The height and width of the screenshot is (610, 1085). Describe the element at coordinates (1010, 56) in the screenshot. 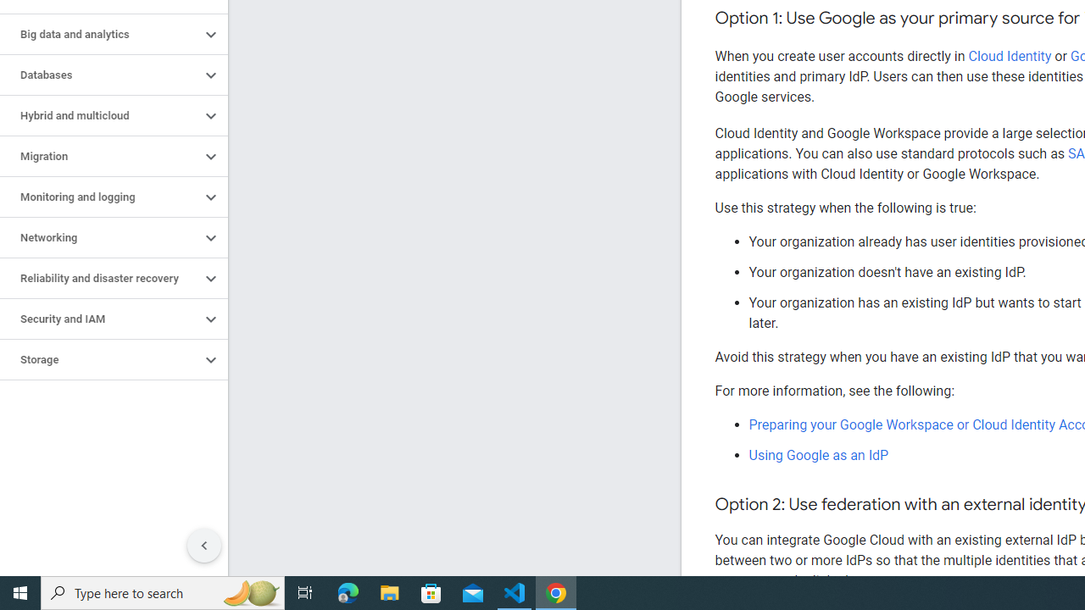

I see `Cloud Identity` at that location.